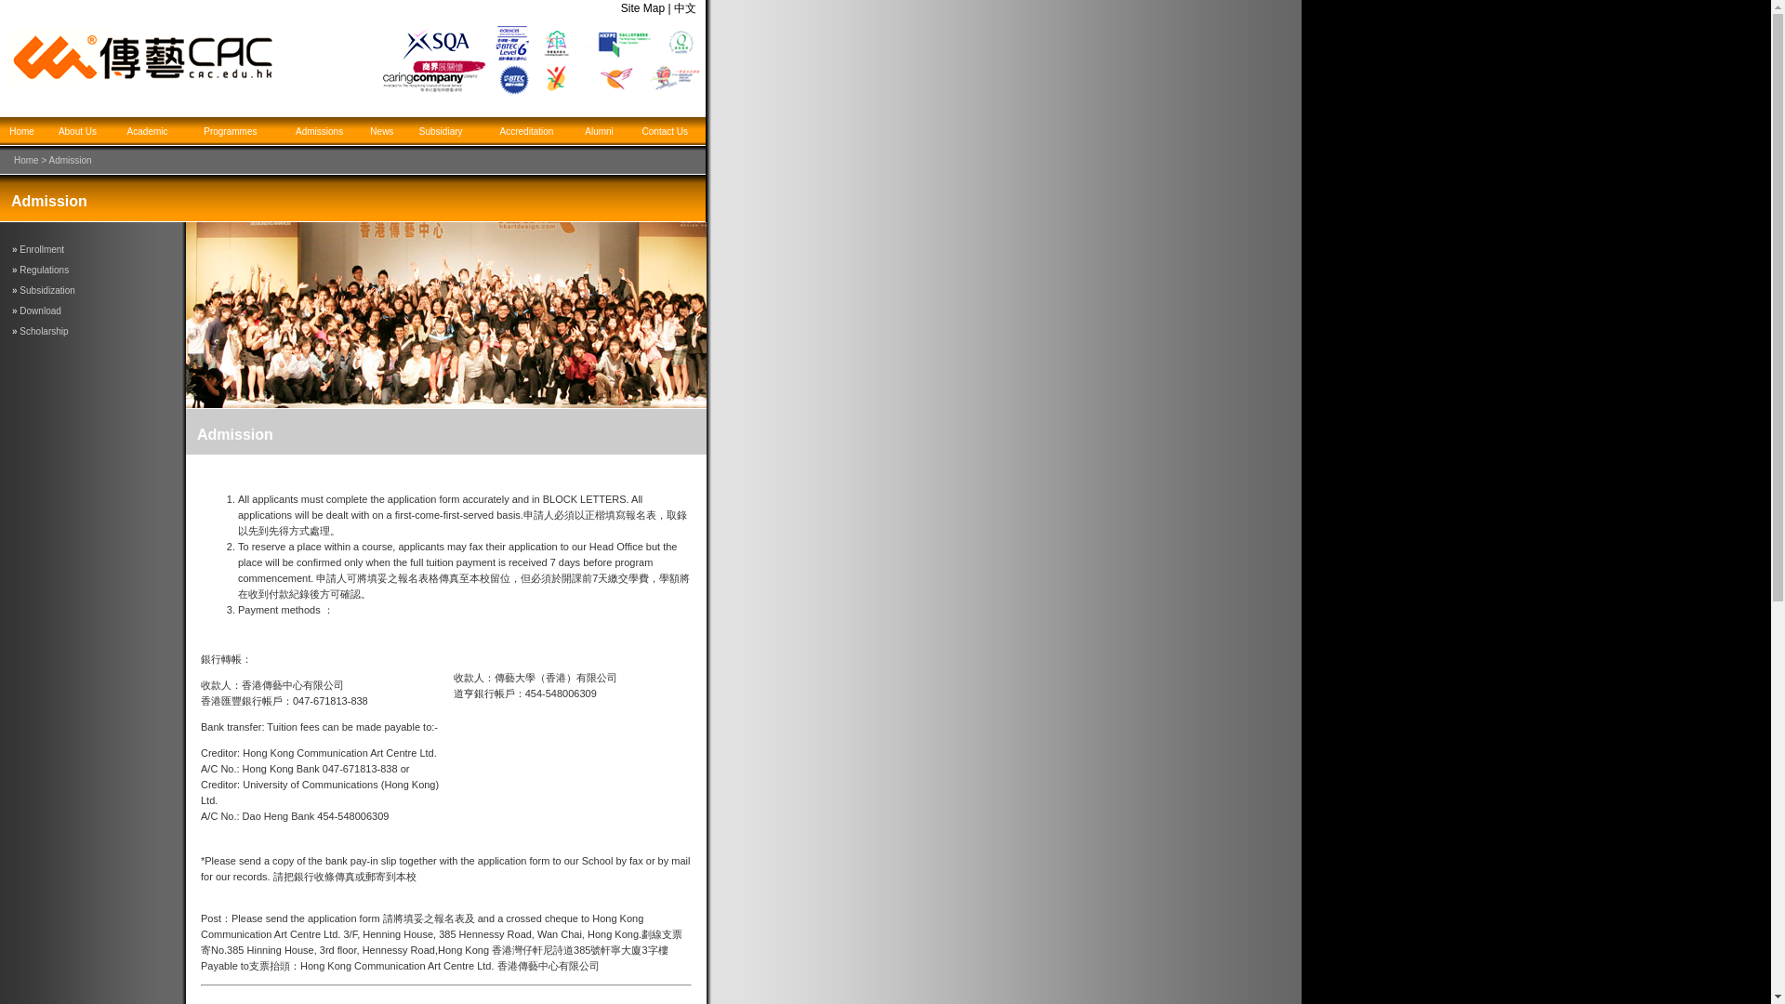 Image resolution: width=1785 pixels, height=1004 pixels. What do you see at coordinates (599, 131) in the screenshot?
I see `Alumni` at bounding box center [599, 131].